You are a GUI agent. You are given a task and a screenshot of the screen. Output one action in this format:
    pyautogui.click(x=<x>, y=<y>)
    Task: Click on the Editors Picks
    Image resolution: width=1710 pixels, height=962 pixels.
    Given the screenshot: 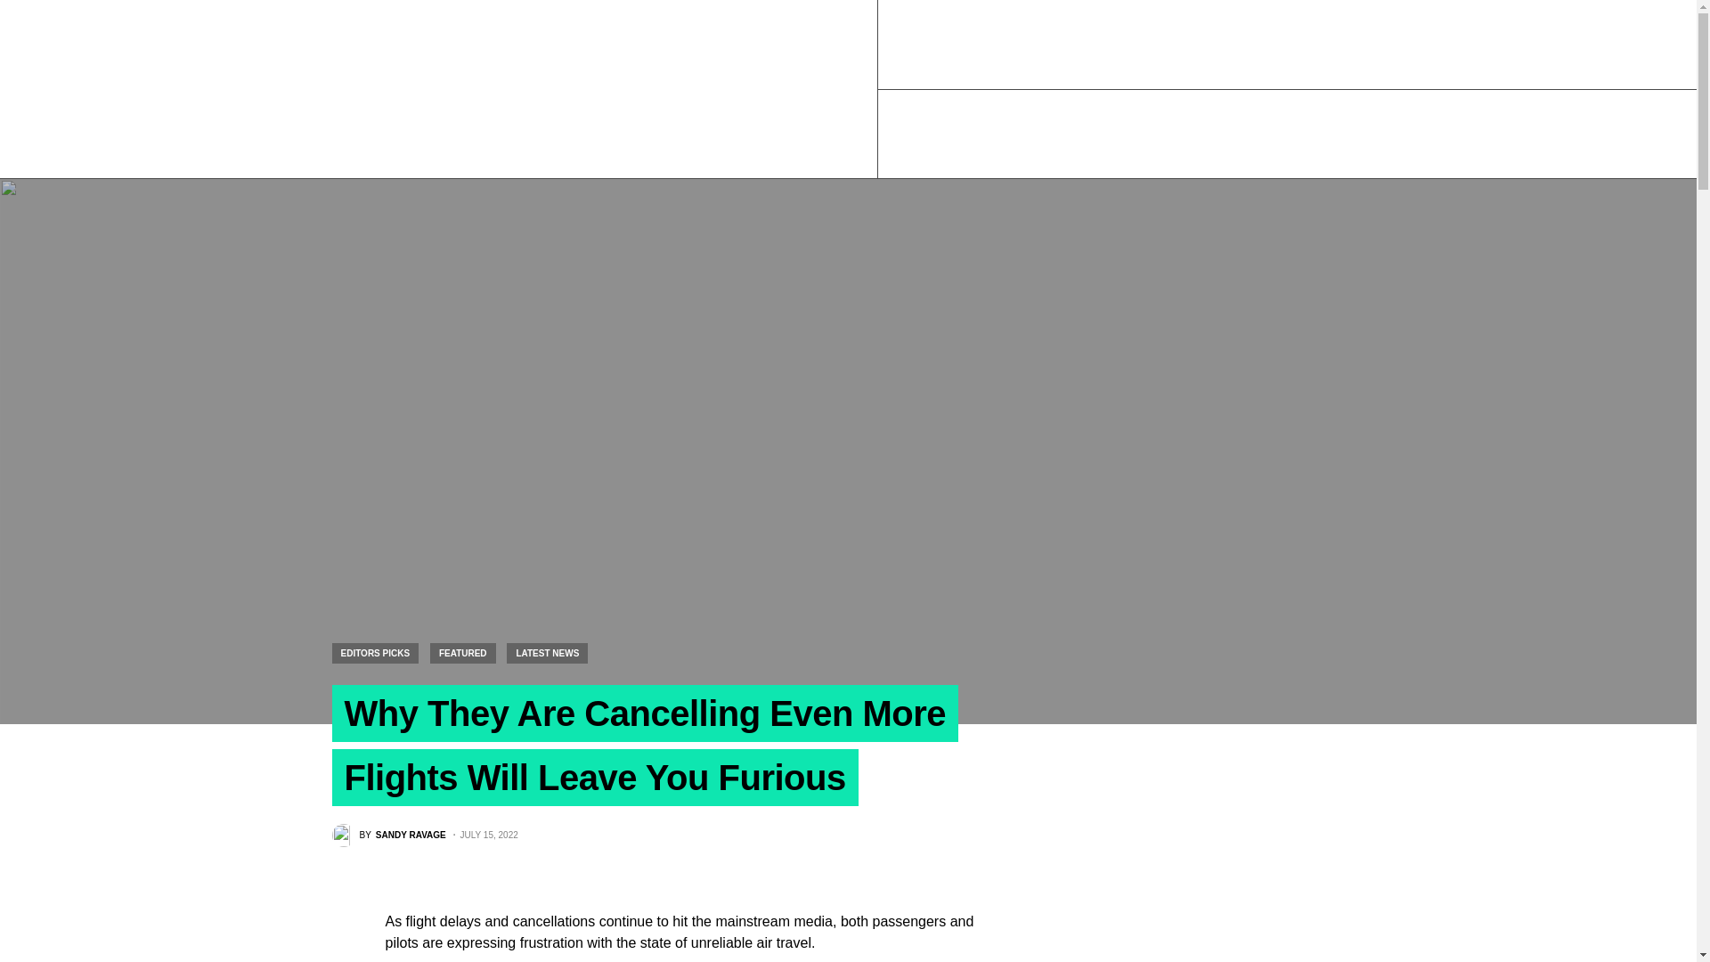 What is the action you would take?
    pyautogui.click(x=1038, y=134)
    